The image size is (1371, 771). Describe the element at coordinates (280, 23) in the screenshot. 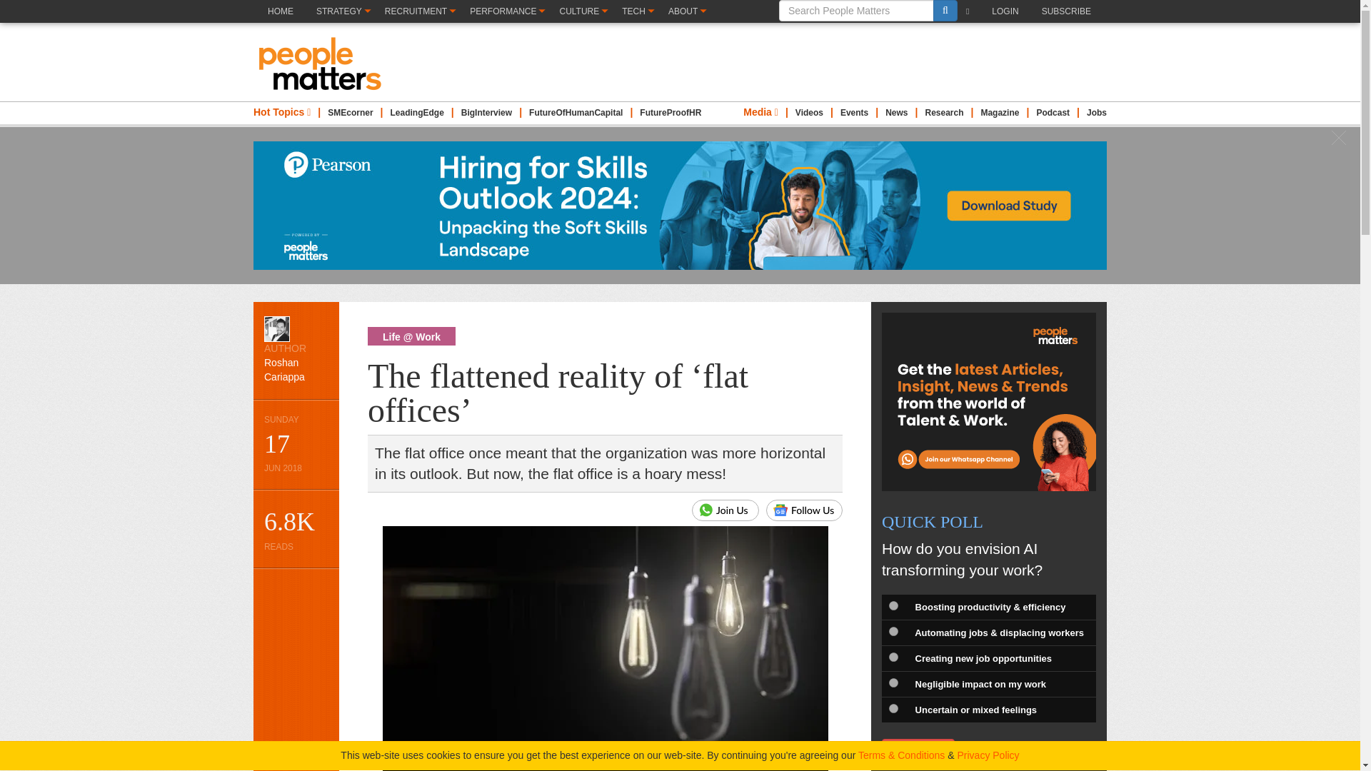

I see `HOME` at that location.